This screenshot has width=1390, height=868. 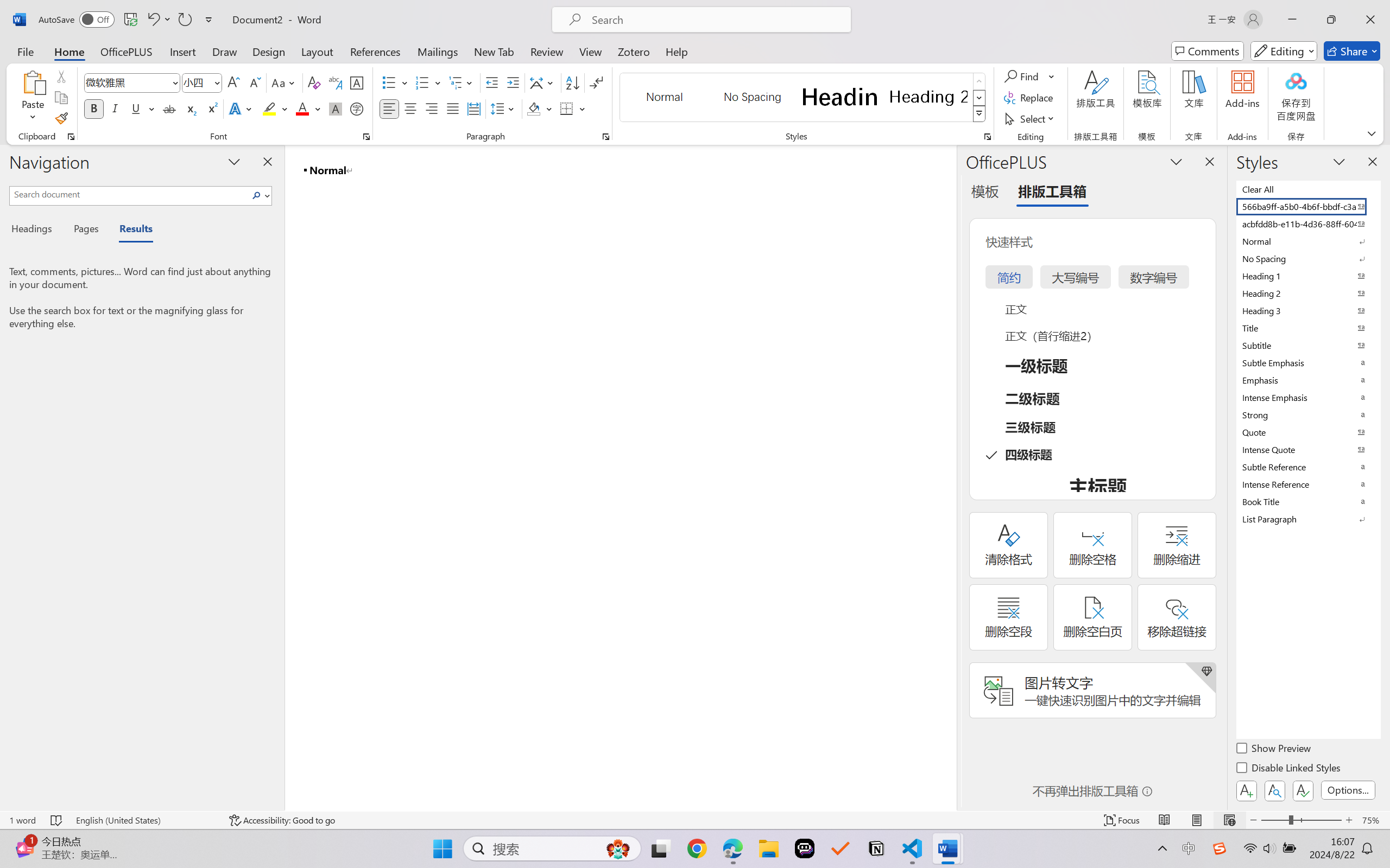 What do you see at coordinates (591, 51) in the screenshot?
I see `View` at bounding box center [591, 51].